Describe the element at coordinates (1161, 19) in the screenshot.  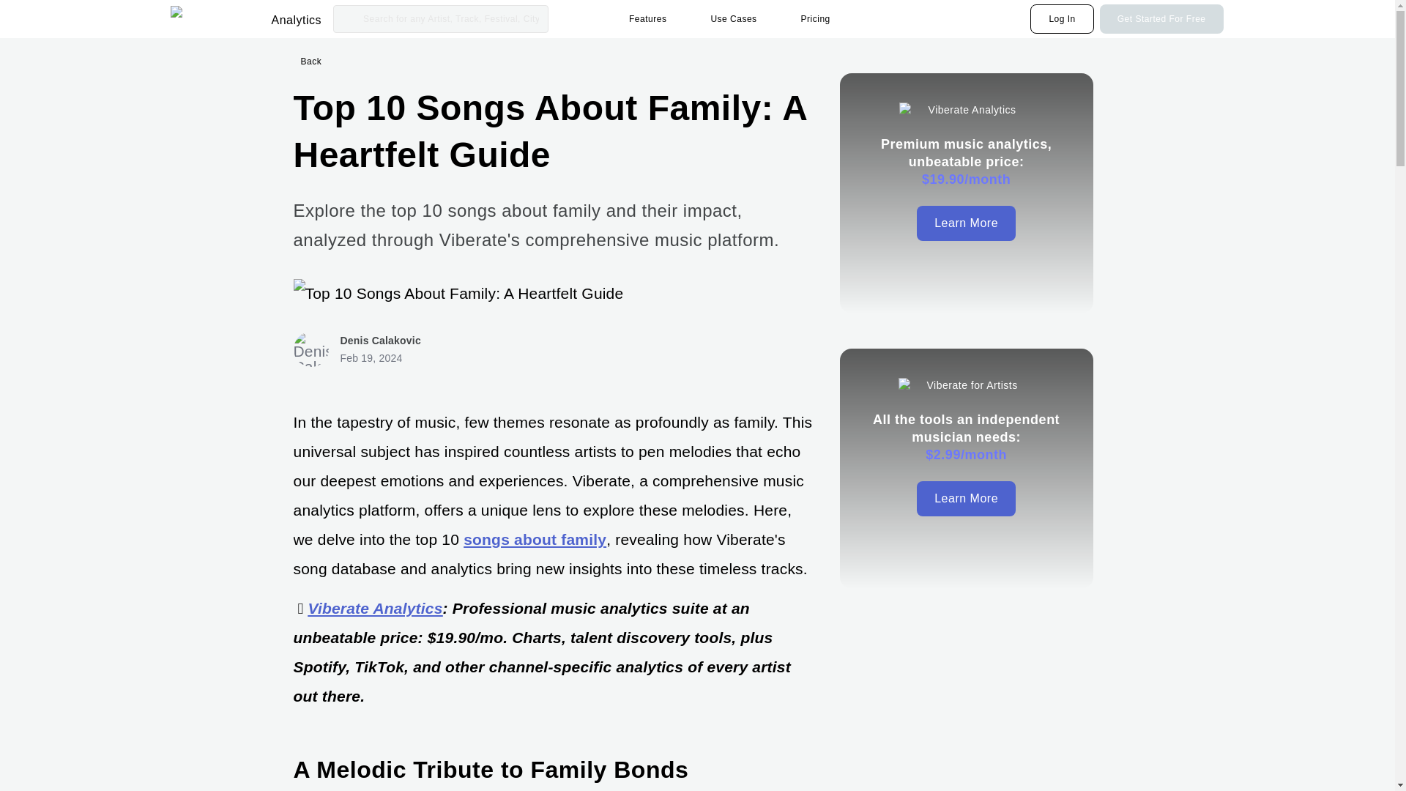
I see `Get Started For Free` at that location.